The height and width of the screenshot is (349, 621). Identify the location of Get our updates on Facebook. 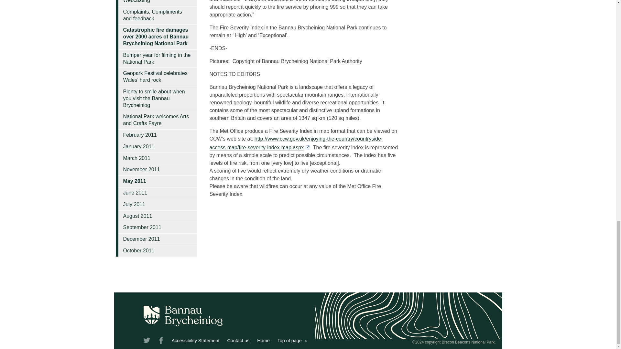
(161, 342).